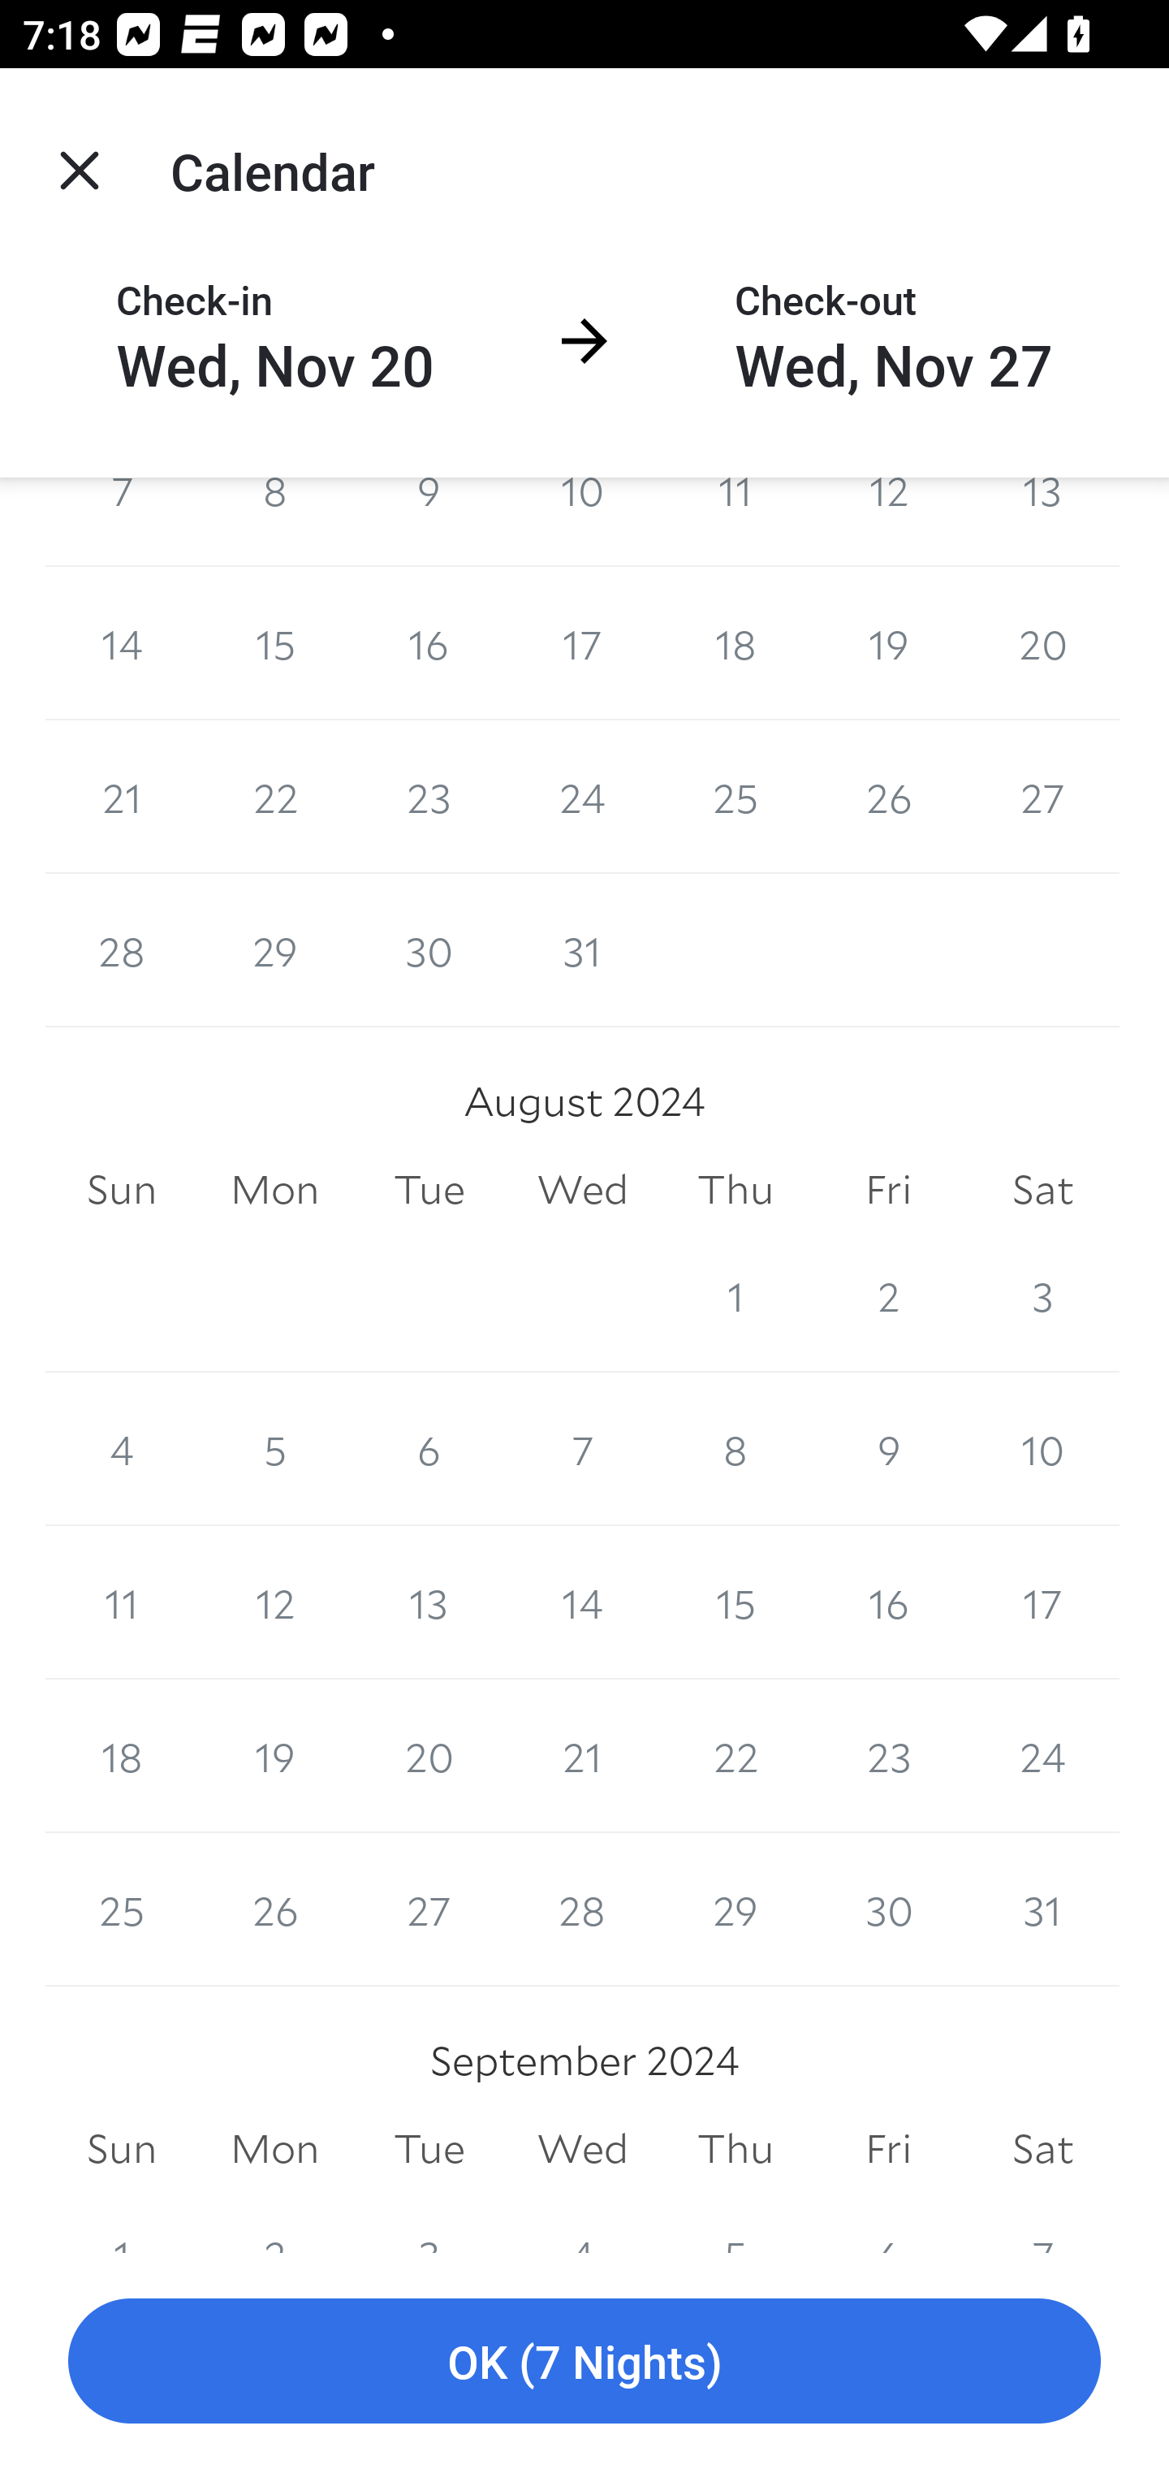 This screenshot has width=1169, height=2469. What do you see at coordinates (122, 1189) in the screenshot?
I see `Sun` at bounding box center [122, 1189].